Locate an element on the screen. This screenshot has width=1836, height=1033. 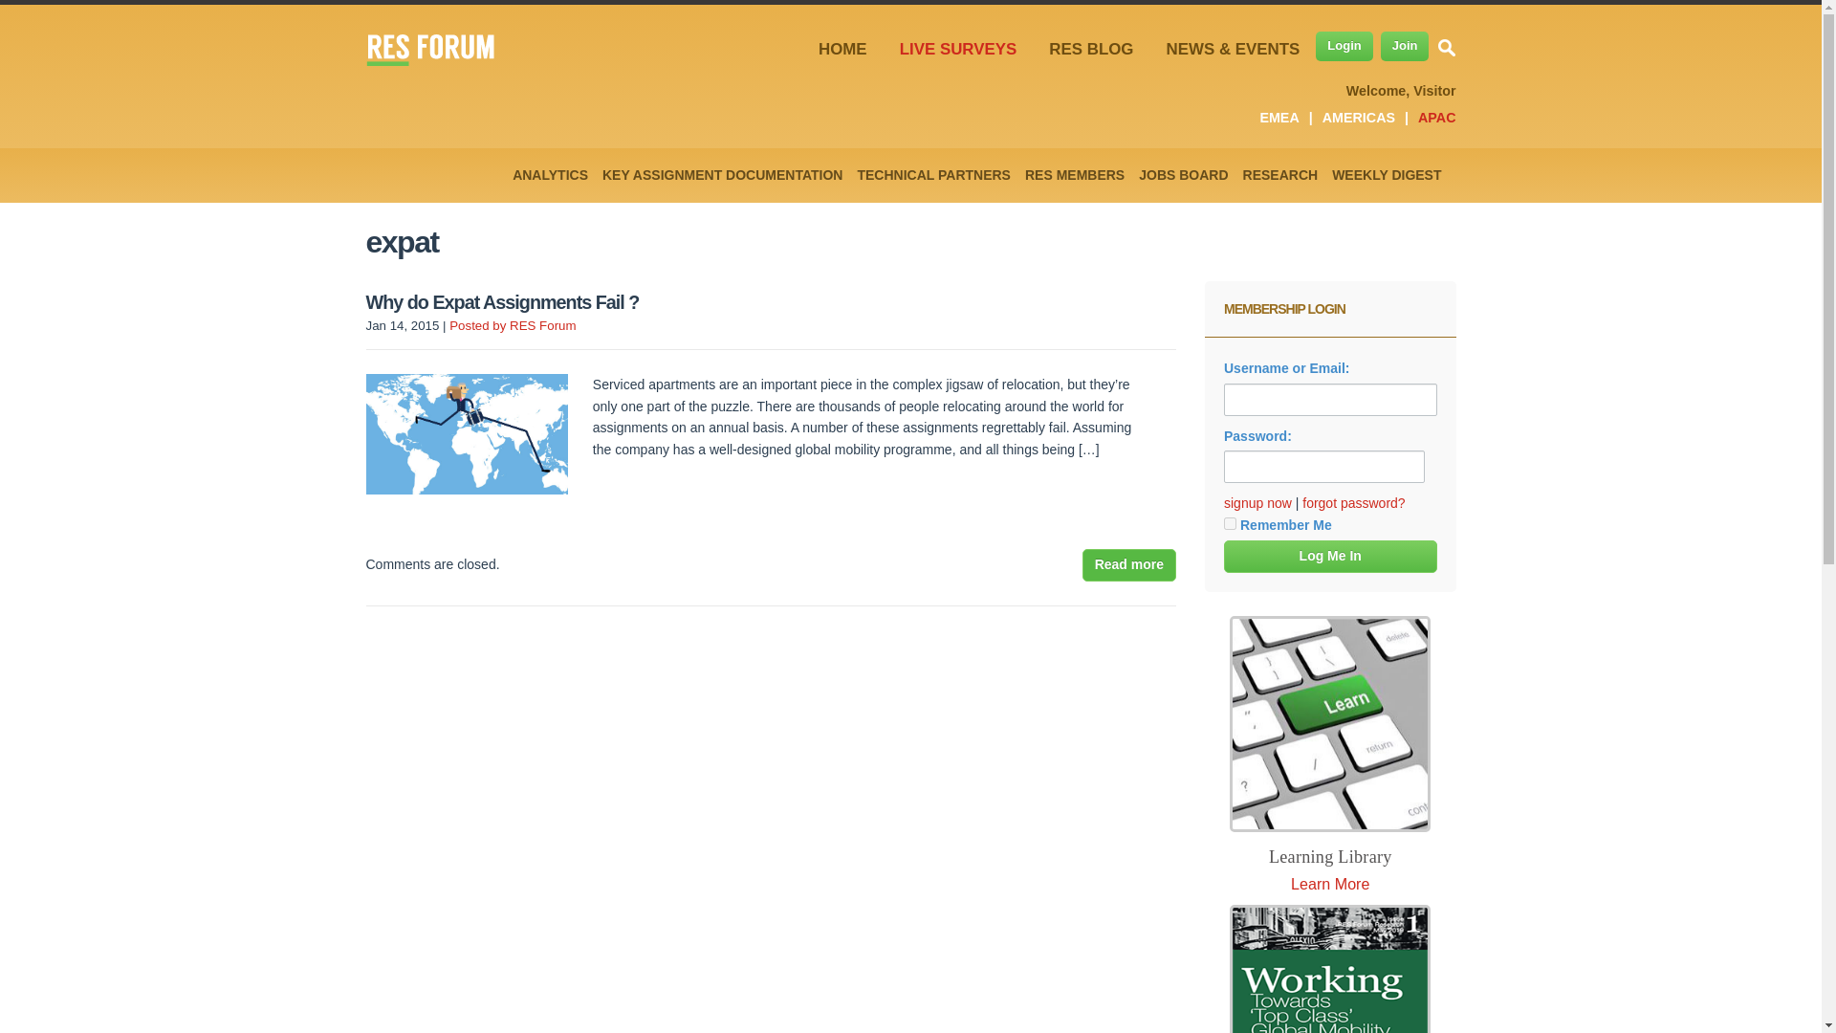
HOME is located at coordinates (843, 50).